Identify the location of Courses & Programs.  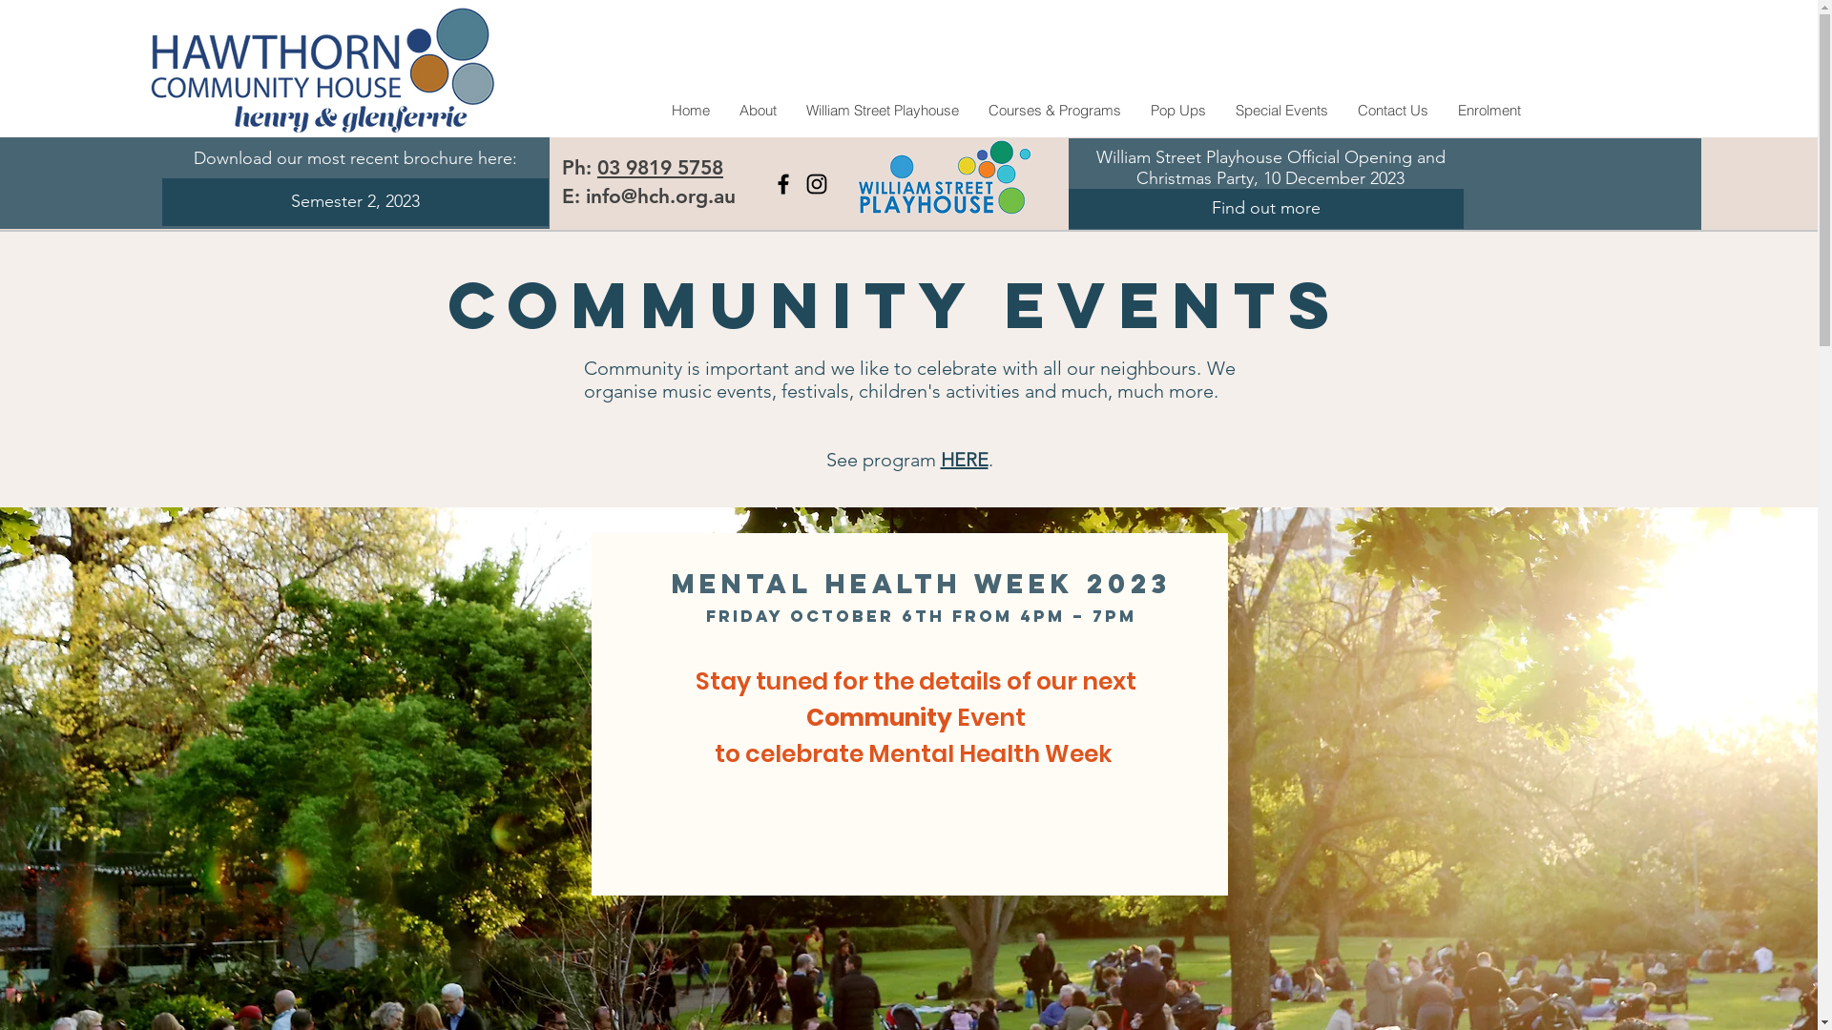
(1054, 111).